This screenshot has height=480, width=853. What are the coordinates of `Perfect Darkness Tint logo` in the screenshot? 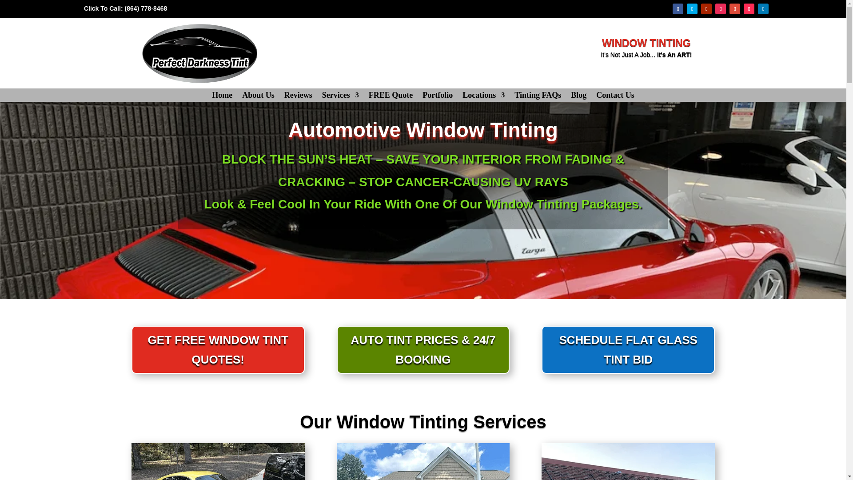 It's located at (200, 53).